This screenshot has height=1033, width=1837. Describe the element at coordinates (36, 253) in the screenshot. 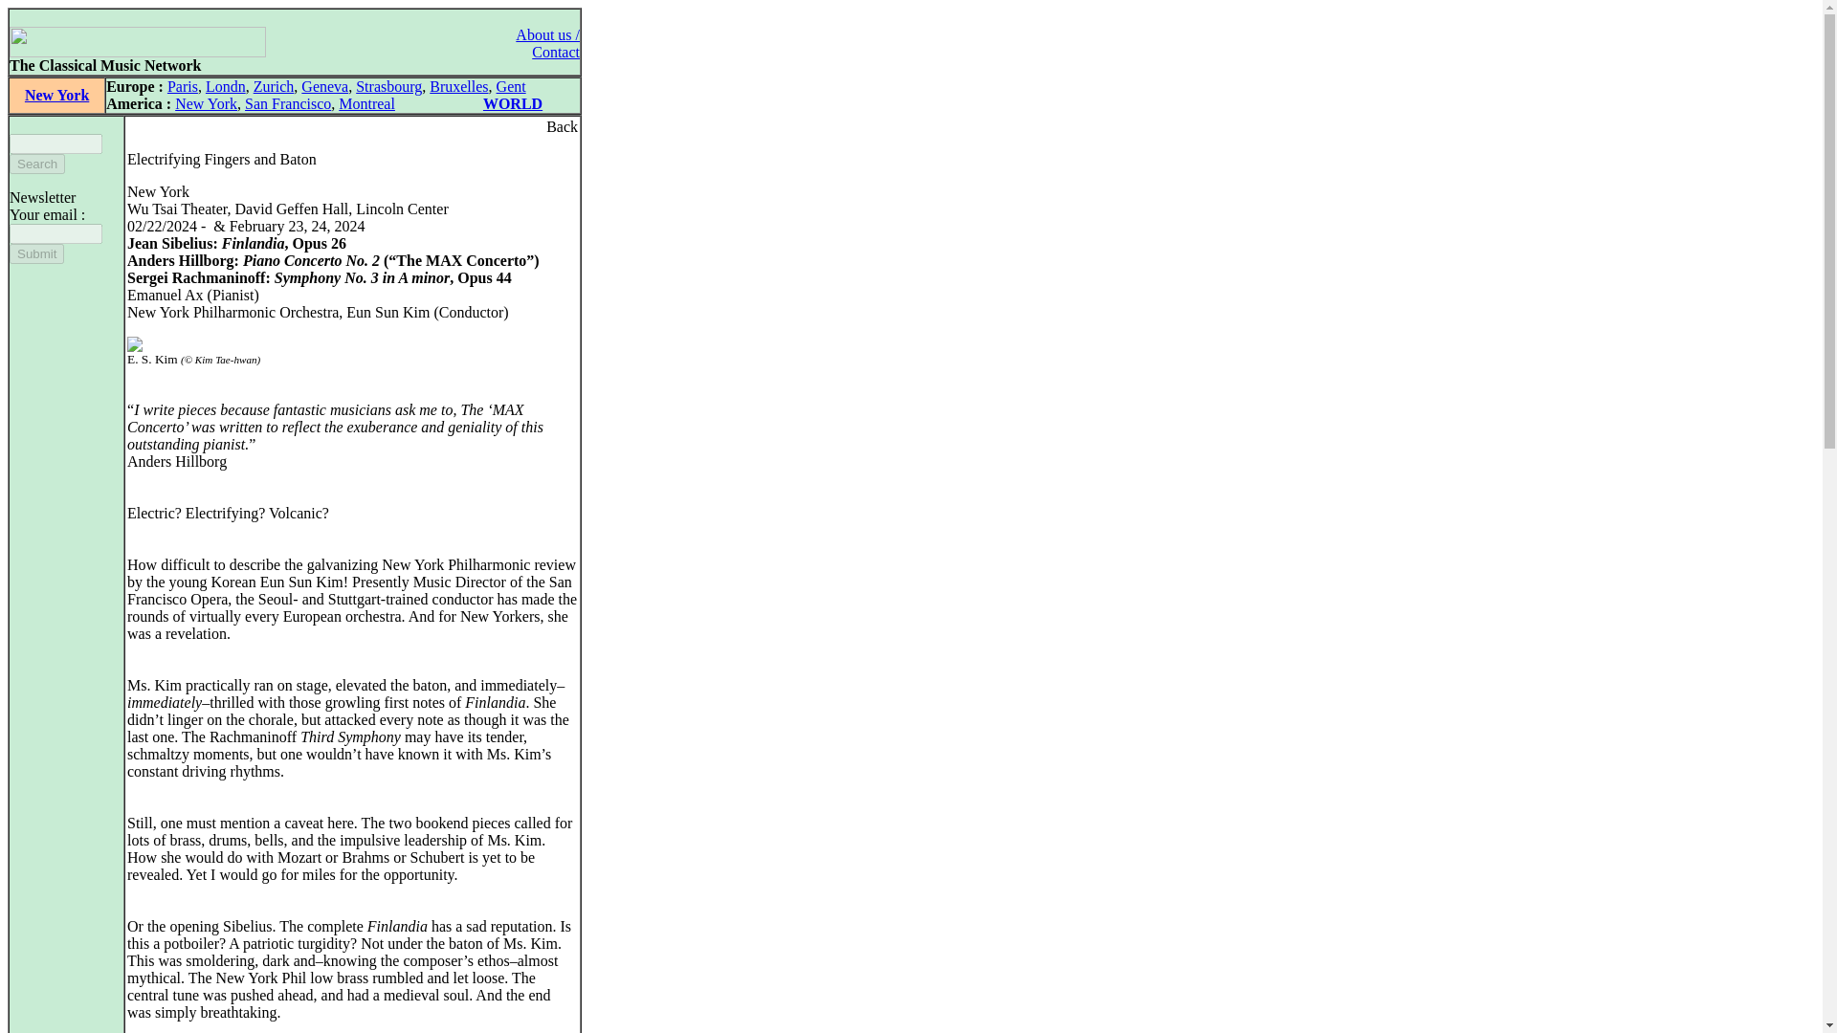

I see `Submit` at that location.